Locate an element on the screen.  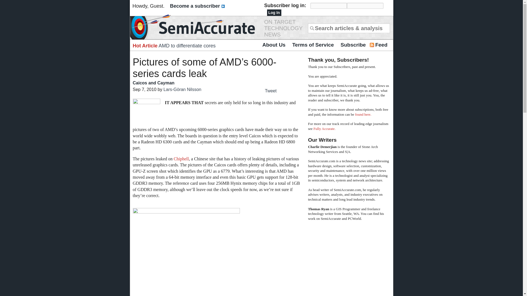
Feed is located at coordinates (381, 45).